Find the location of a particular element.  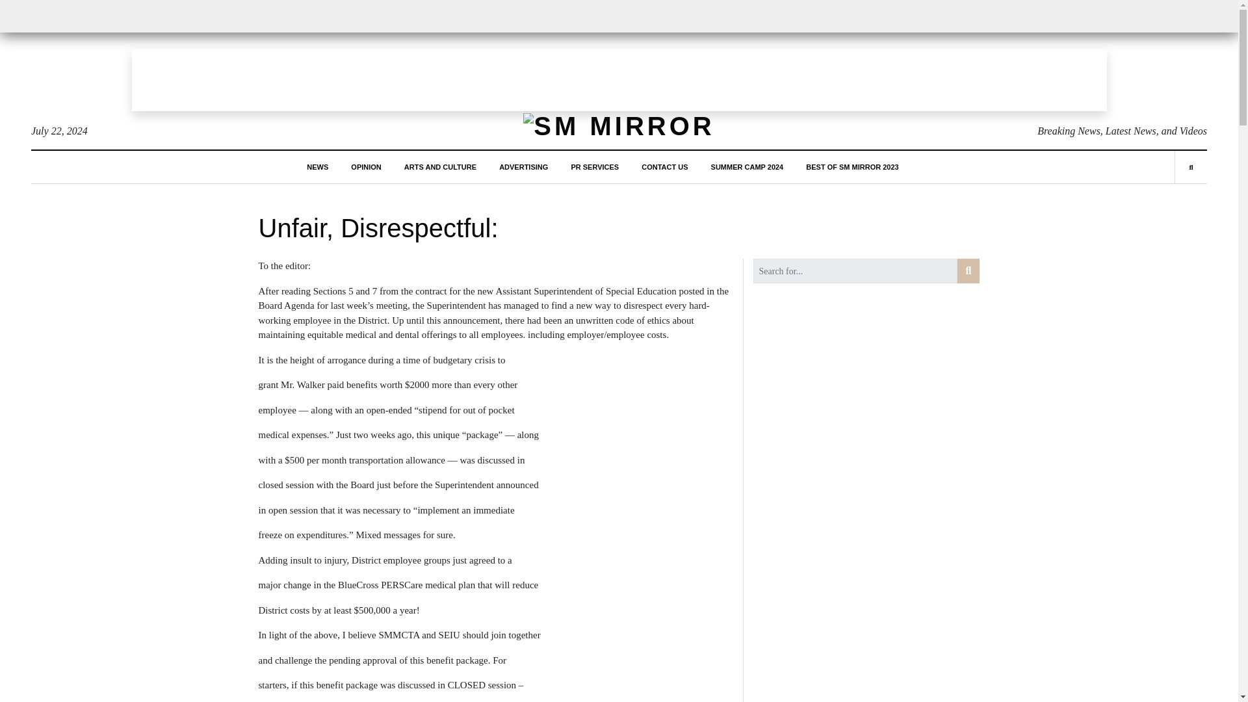

SUMMER CAMP 2024 is located at coordinates (747, 166).